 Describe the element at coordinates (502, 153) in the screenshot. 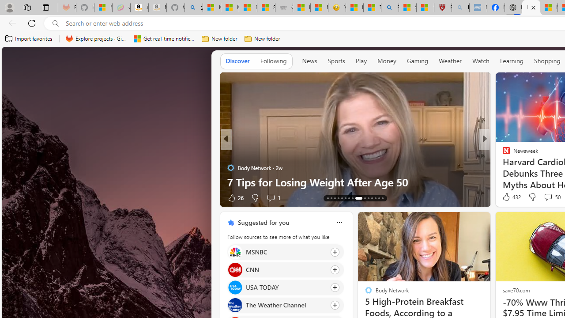

I see `Moneywise` at that location.